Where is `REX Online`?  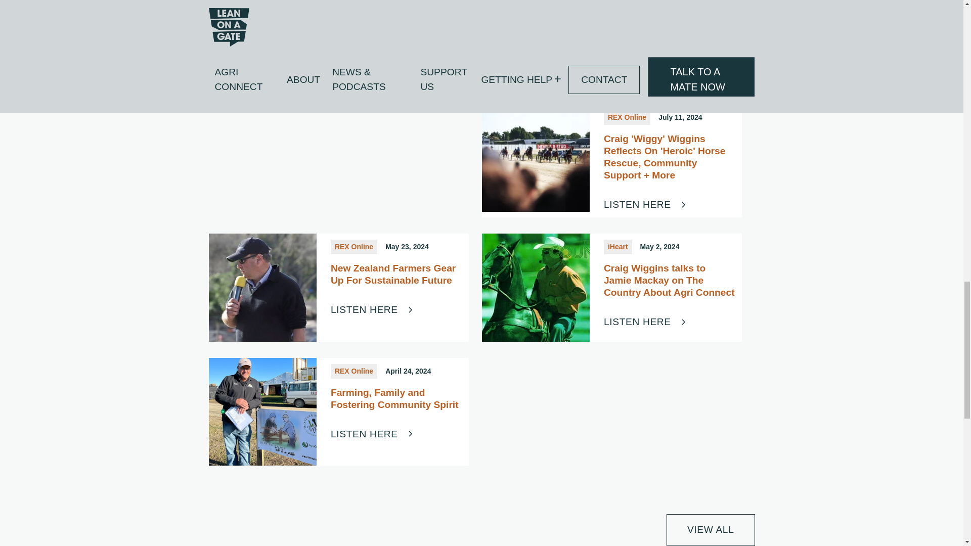 REX Online is located at coordinates (354, 247).